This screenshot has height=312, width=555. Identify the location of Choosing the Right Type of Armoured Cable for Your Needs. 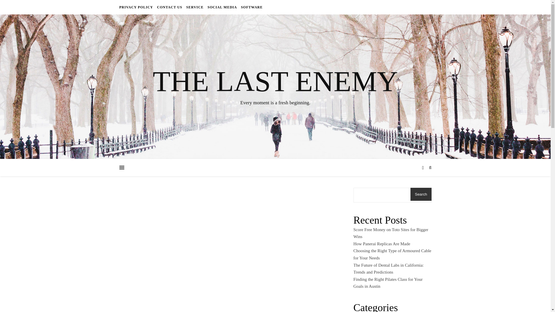
(392, 254).